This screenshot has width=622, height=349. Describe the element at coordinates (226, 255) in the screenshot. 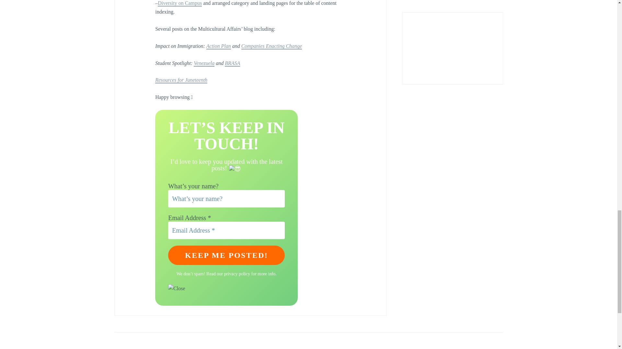

I see `Keep me posted!` at that location.